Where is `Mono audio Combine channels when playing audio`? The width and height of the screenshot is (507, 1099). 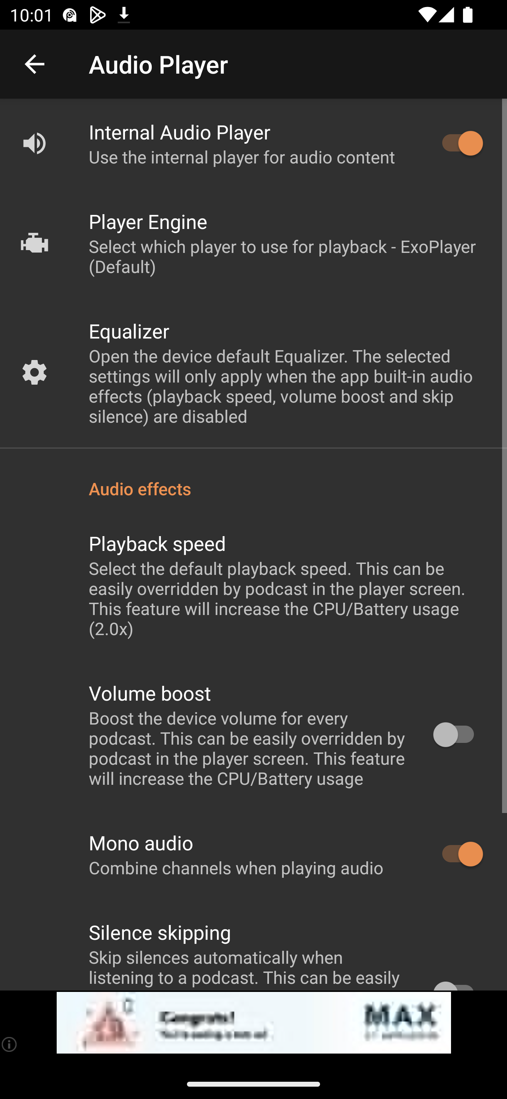 Mono audio Combine channels when playing audio is located at coordinates (254, 855).